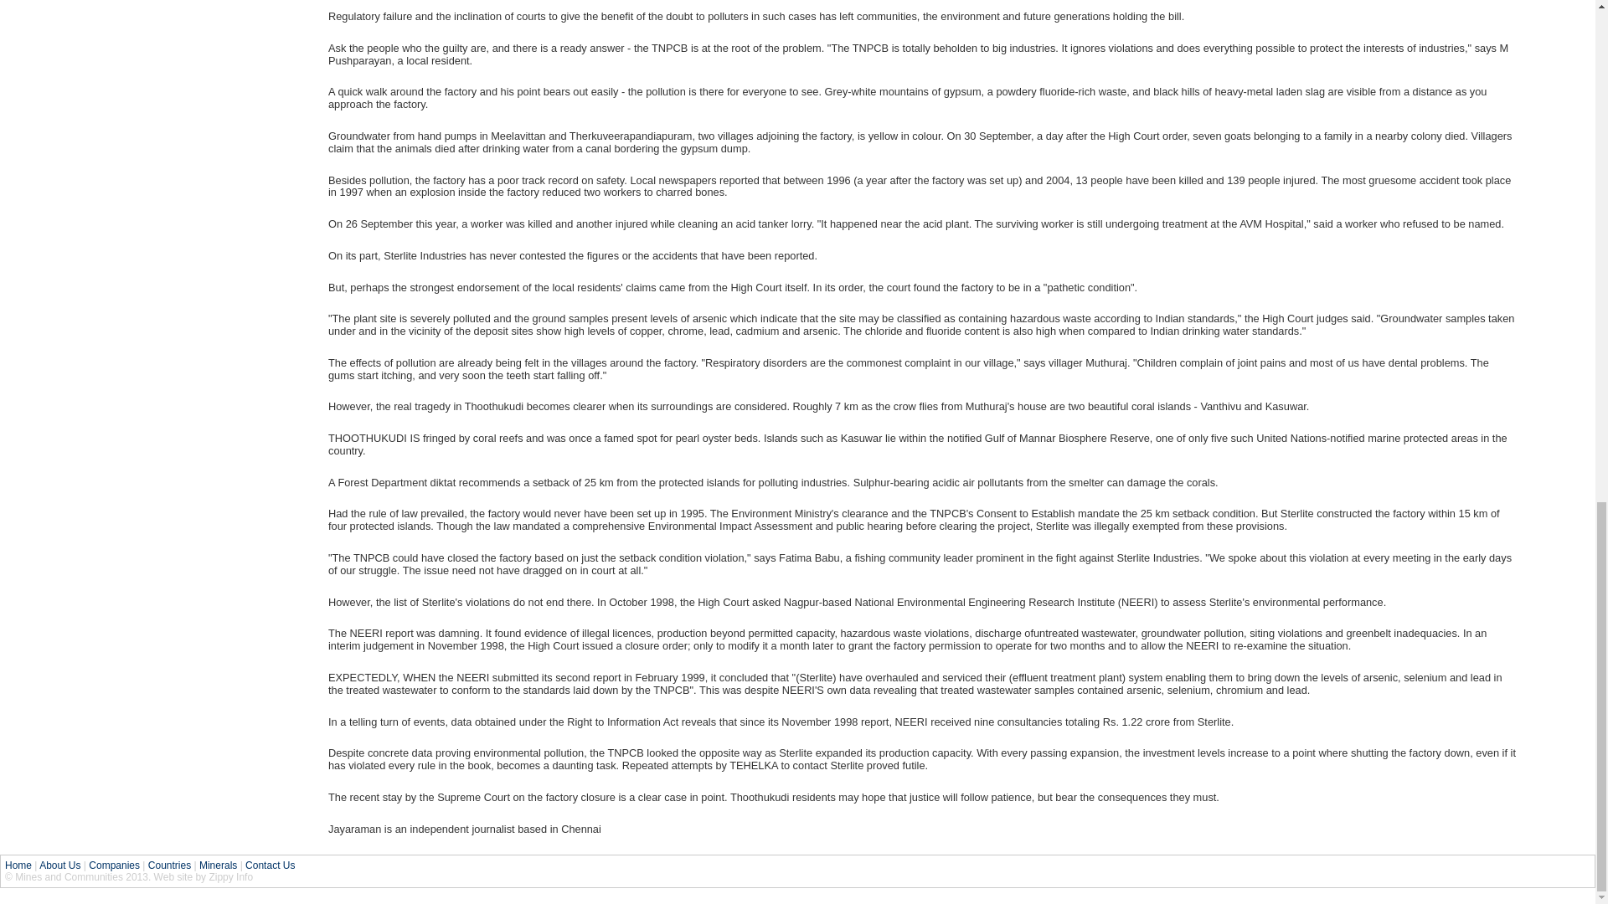 The height and width of the screenshot is (904, 1608). What do you see at coordinates (18, 865) in the screenshot?
I see `Home` at bounding box center [18, 865].